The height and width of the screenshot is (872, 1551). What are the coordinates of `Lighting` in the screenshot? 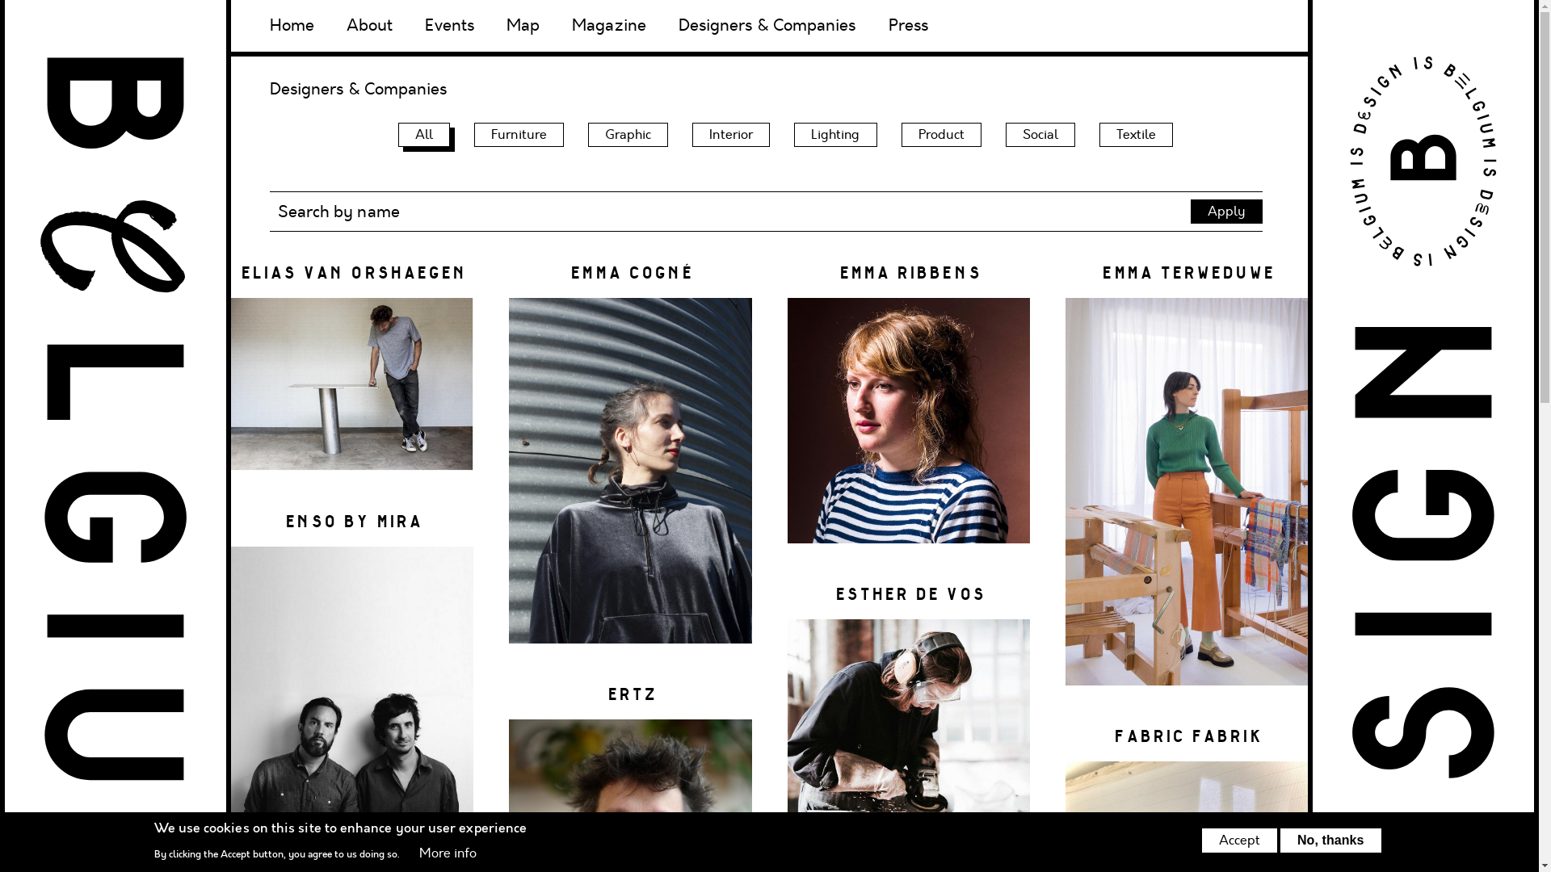 It's located at (835, 135).